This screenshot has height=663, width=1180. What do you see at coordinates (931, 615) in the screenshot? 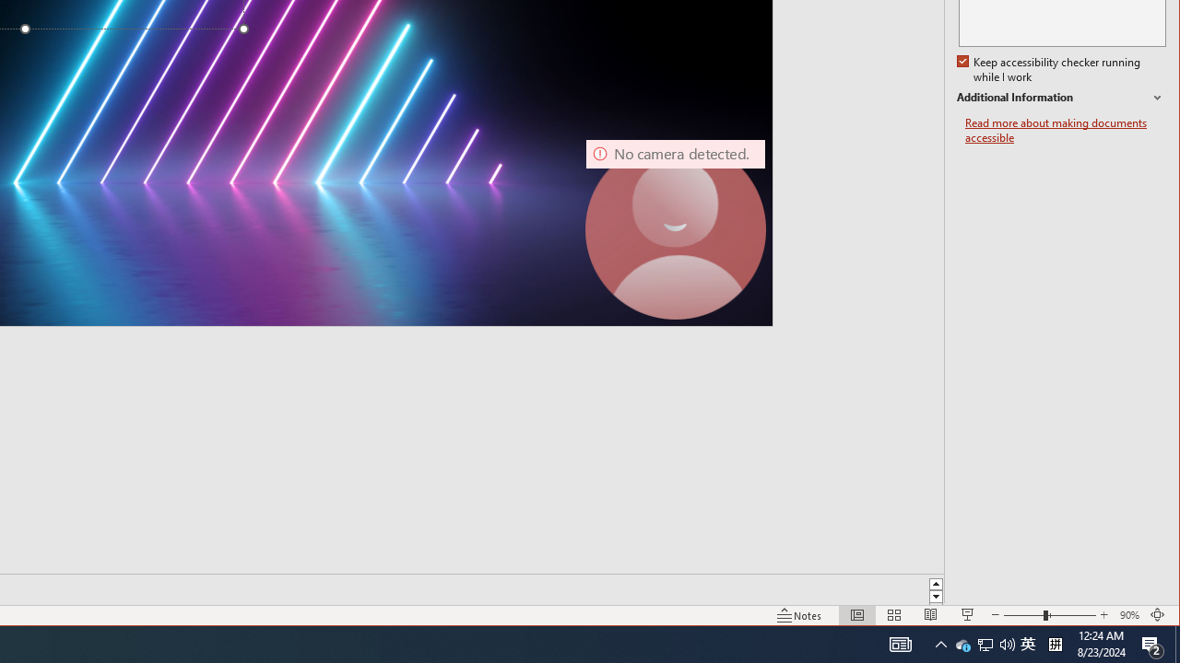
I see `Reading View` at bounding box center [931, 615].